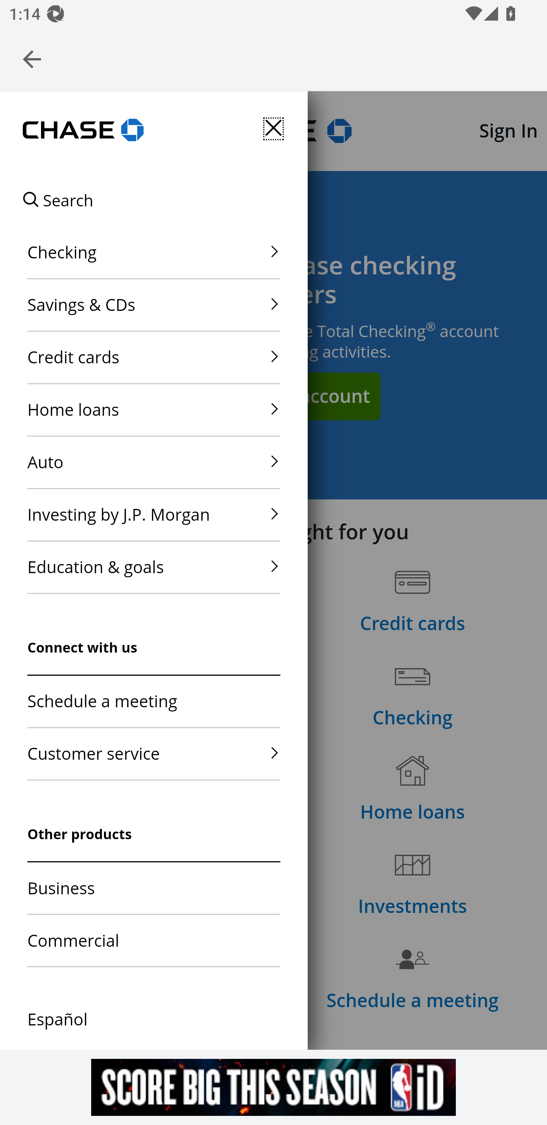 This screenshot has height=1125, width=547. What do you see at coordinates (83, 132) in the screenshot?
I see `Chase logo, links to Chase home` at bounding box center [83, 132].